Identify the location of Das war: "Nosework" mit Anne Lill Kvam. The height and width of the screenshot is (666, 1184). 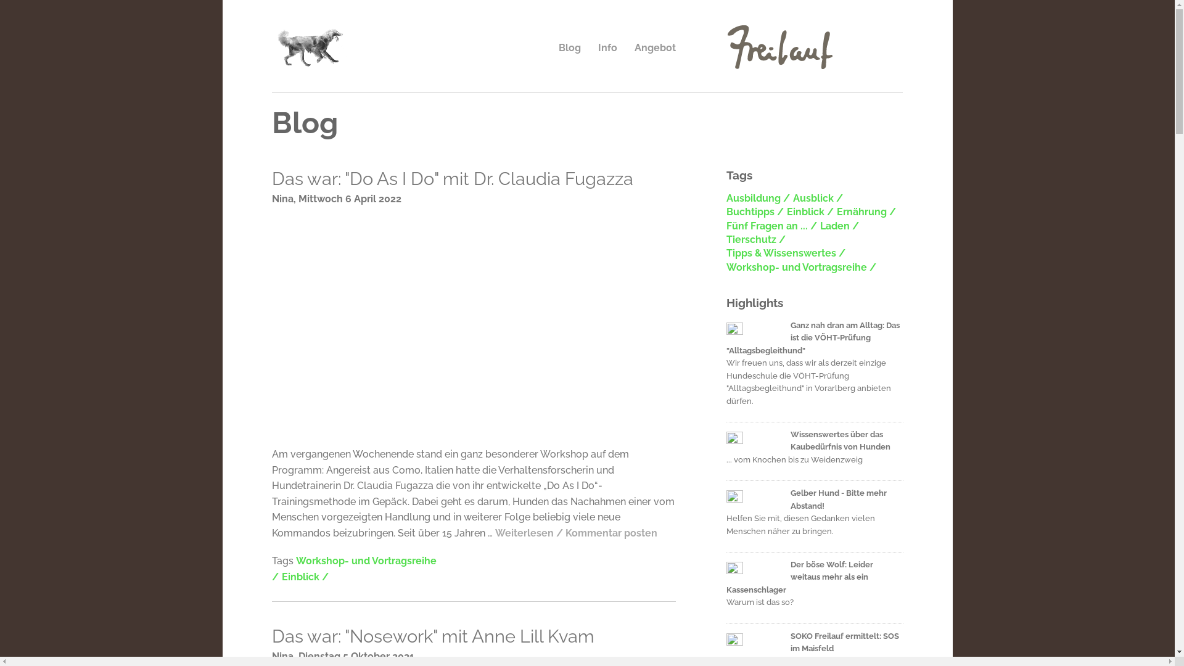
(474, 636).